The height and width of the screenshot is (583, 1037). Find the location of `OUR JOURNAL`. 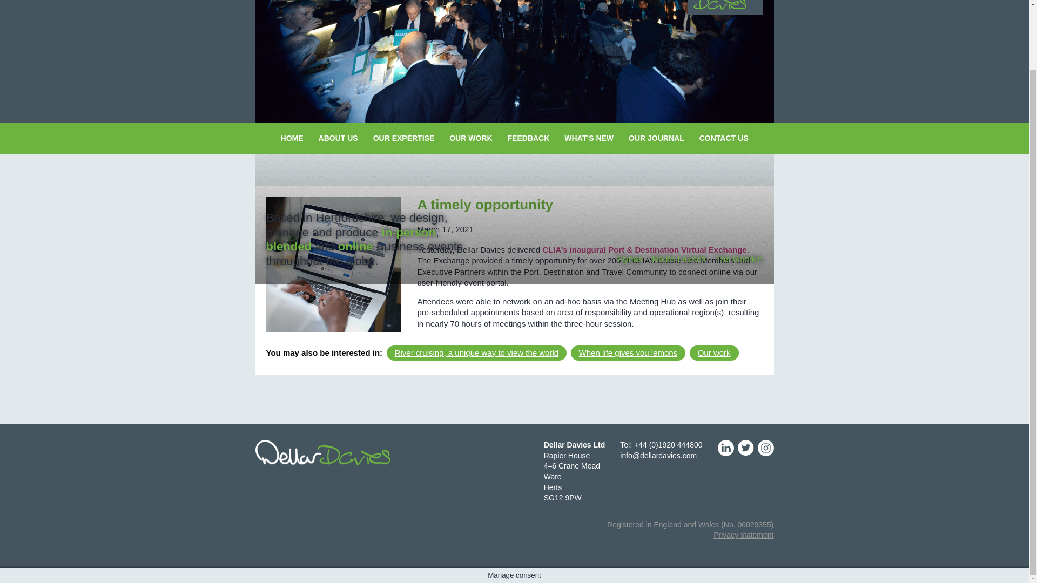

OUR JOURNAL is located at coordinates (656, 138).